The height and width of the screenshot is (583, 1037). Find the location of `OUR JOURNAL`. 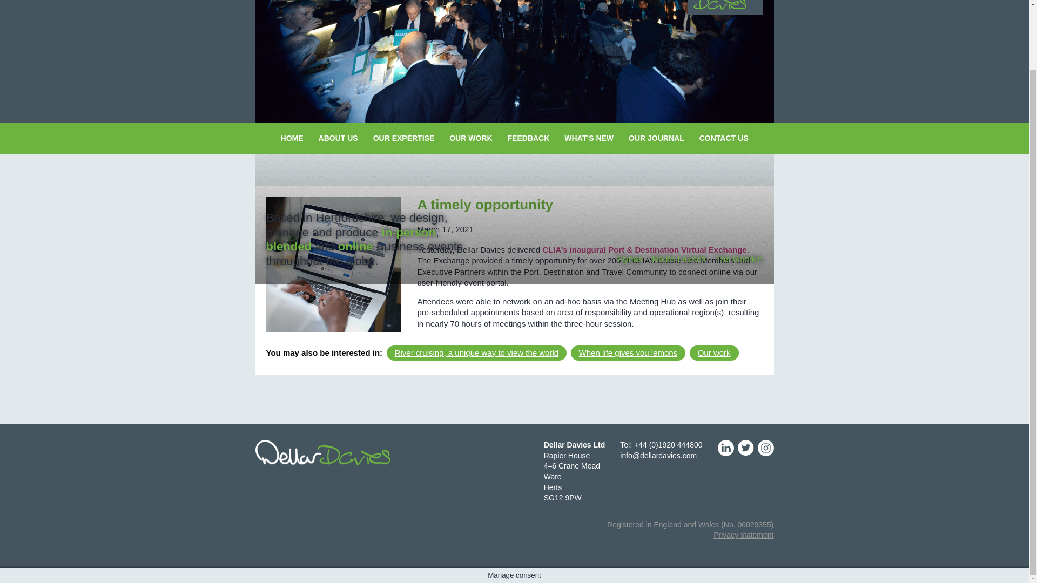

OUR JOURNAL is located at coordinates (656, 138).